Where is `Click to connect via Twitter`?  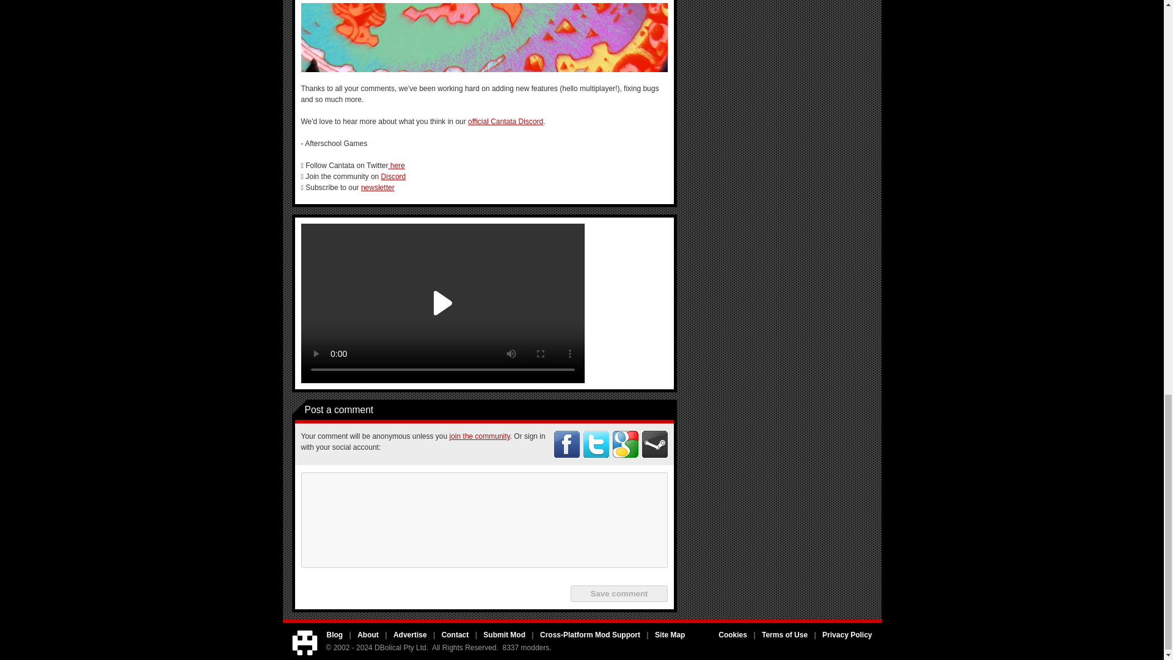 Click to connect via Twitter is located at coordinates (596, 444).